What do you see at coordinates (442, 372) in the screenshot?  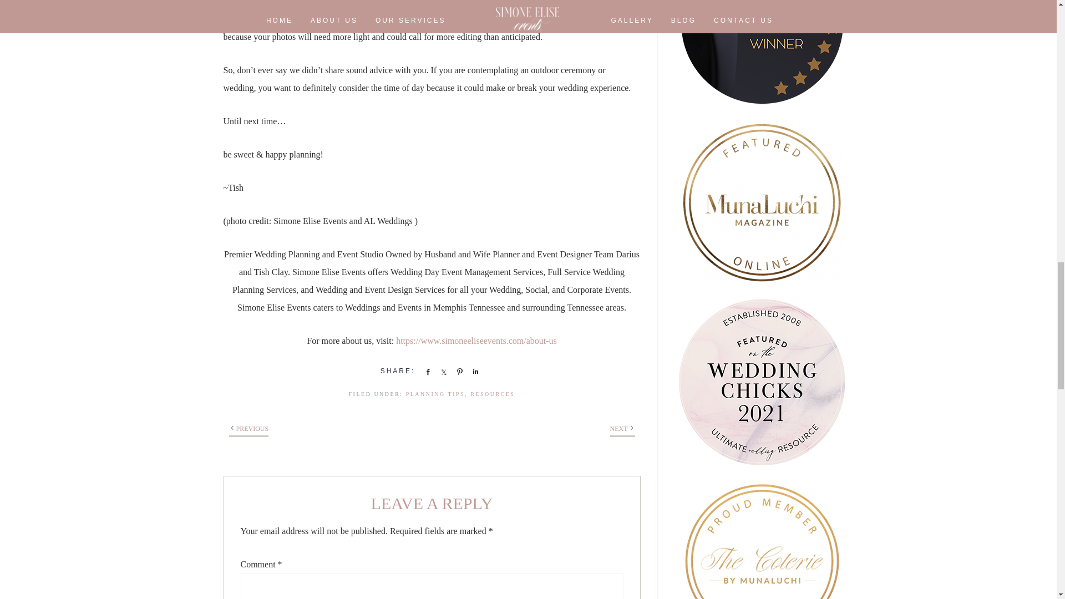 I see `Share` at bounding box center [442, 372].